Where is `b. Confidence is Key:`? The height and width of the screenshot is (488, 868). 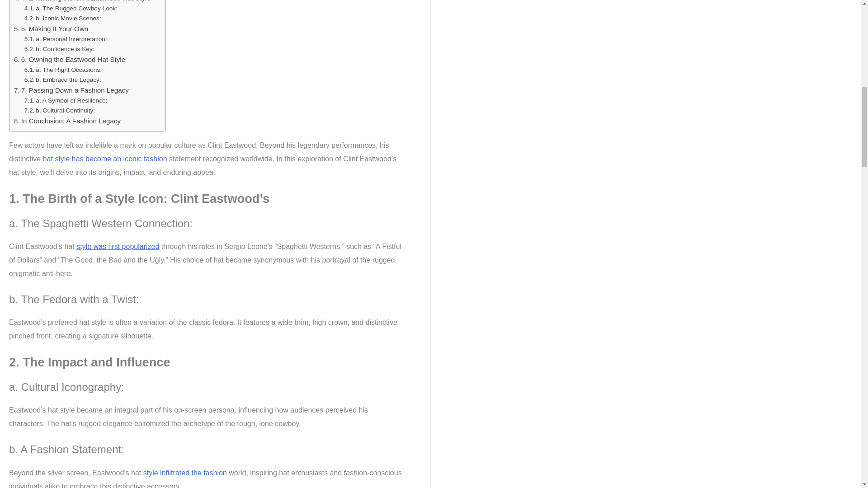
b. Confidence is Key: is located at coordinates (59, 49).